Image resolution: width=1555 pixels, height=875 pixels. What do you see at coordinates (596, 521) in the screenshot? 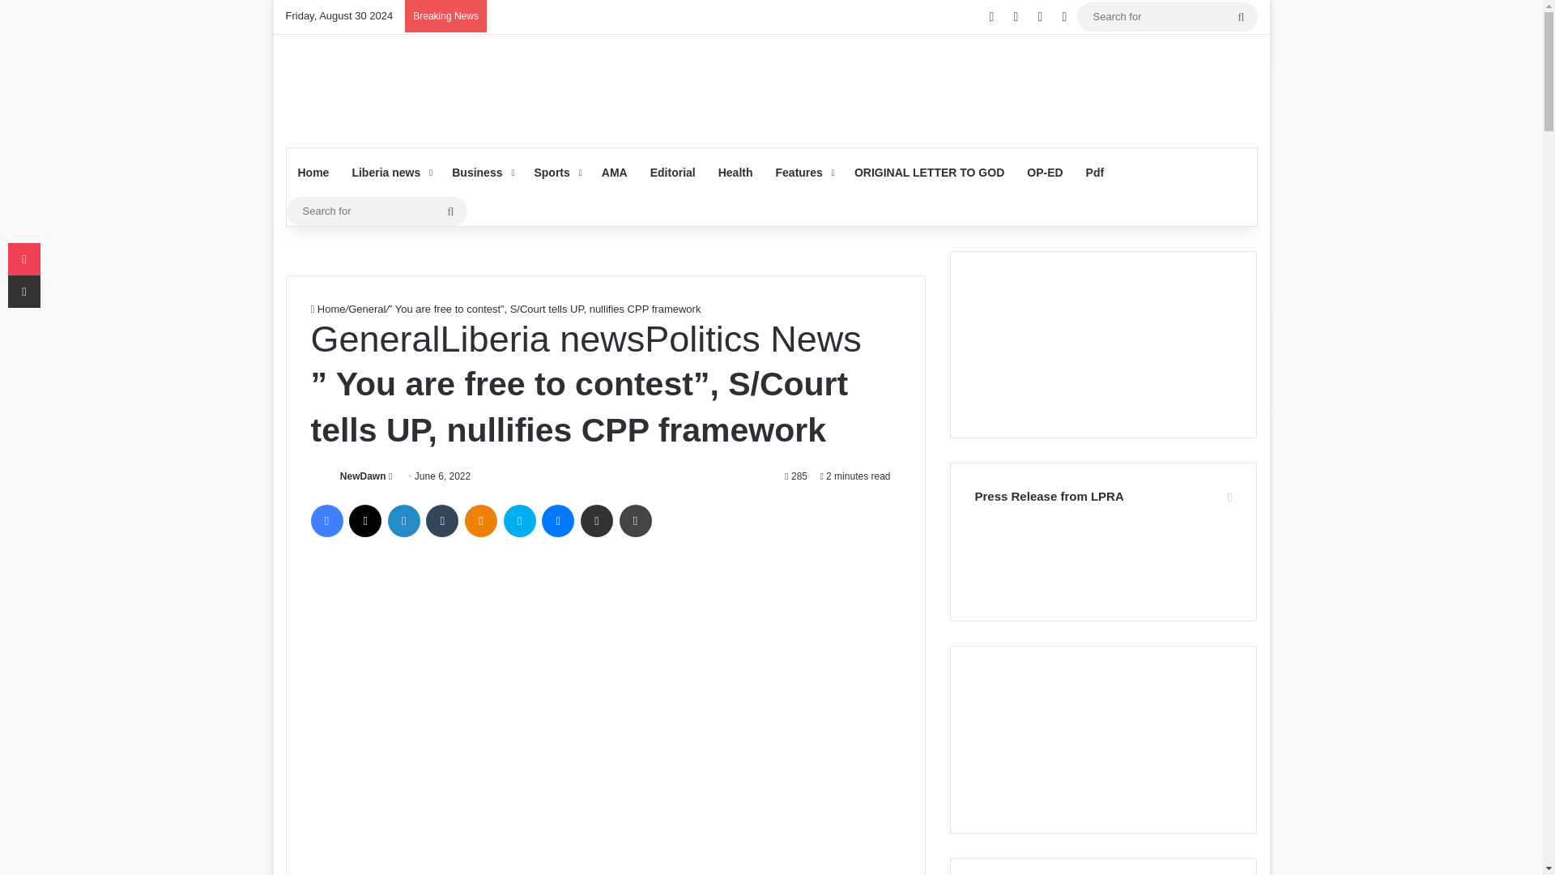
I see `Share via Email` at bounding box center [596, 521].